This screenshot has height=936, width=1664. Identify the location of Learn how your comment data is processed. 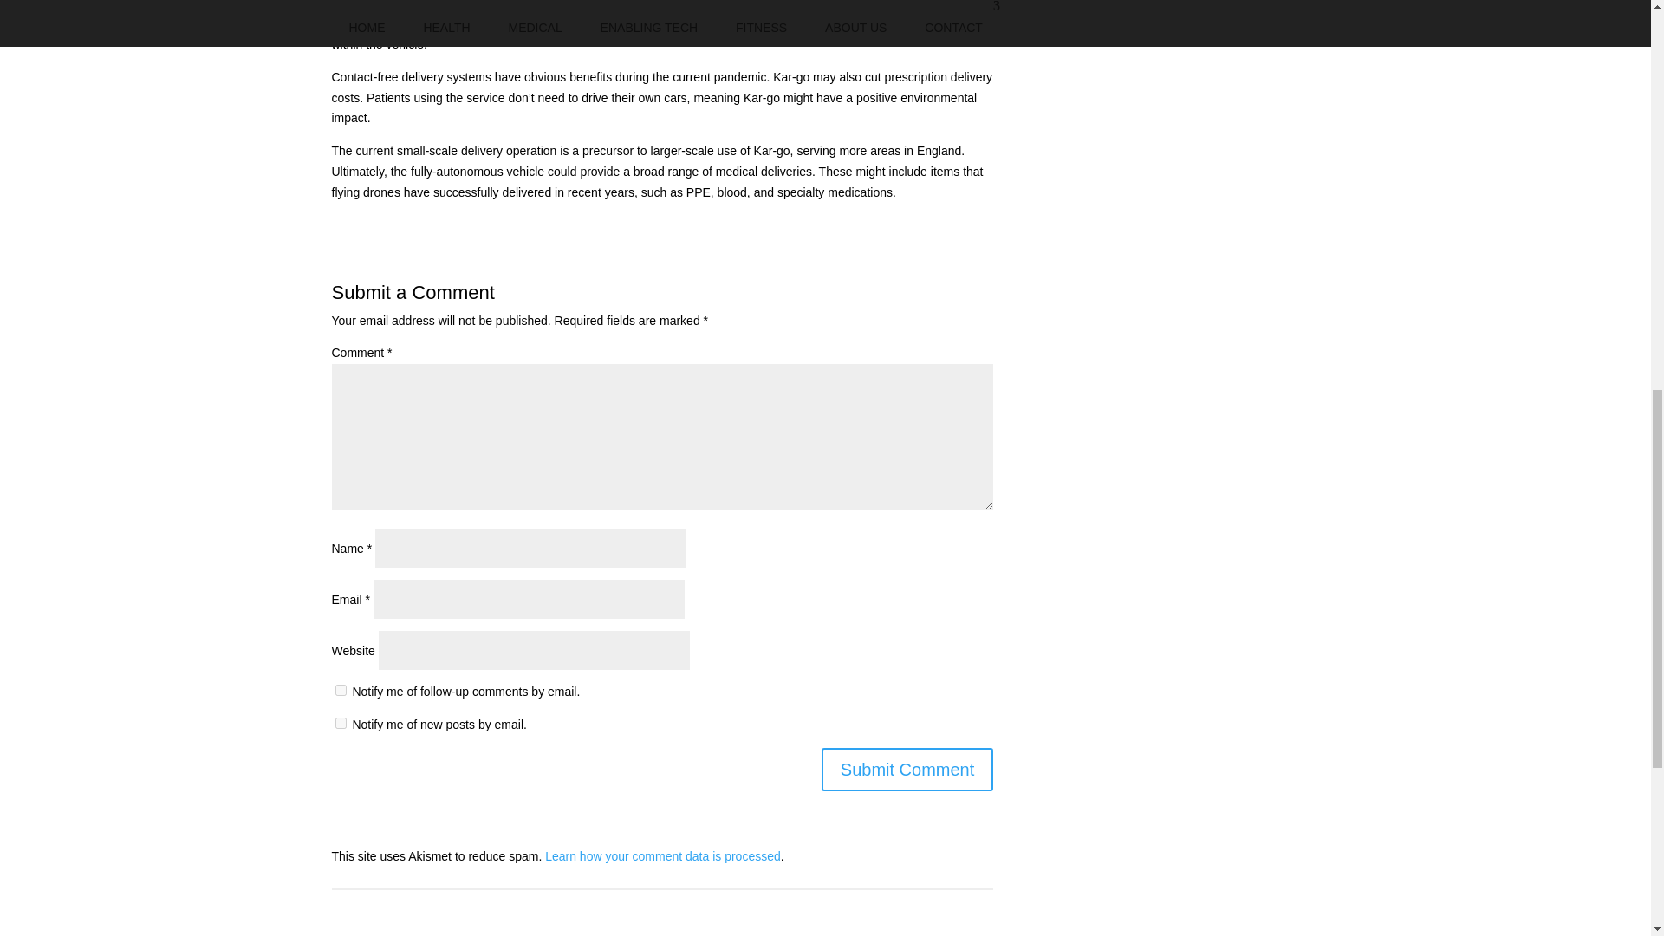
(662, 855).